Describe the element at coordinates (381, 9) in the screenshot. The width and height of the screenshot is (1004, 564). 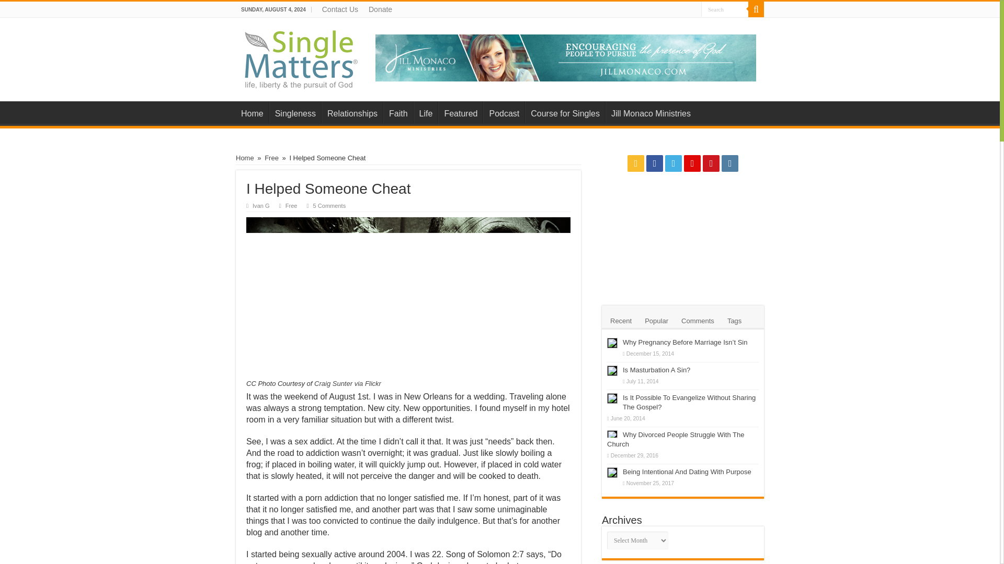
I see `Donate` at that location.